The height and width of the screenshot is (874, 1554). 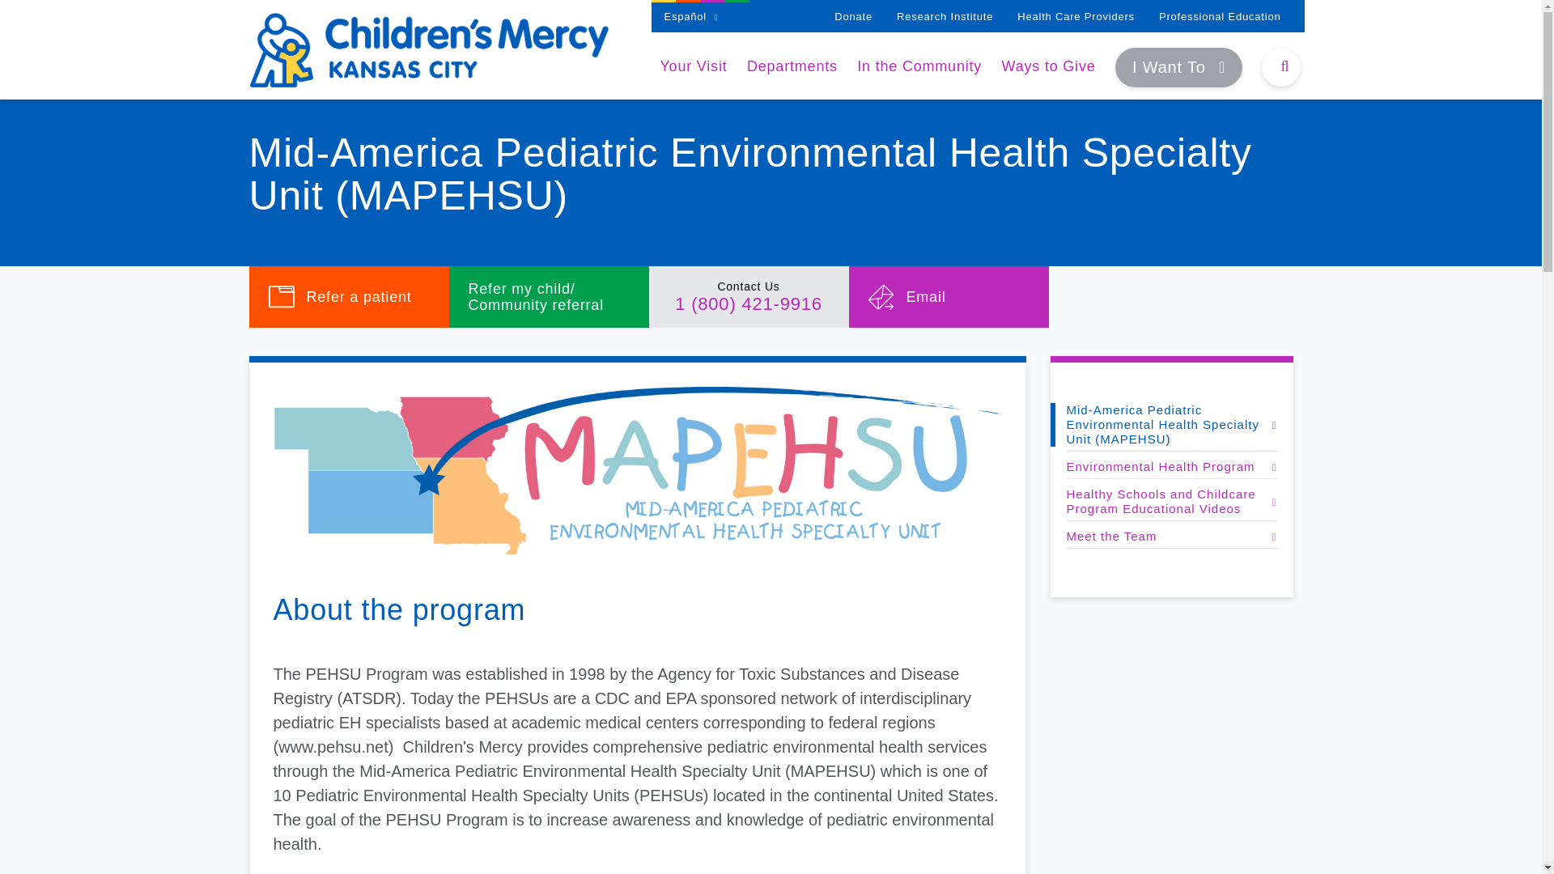 What do you see at coordinates (919, 66) in the screenshot?
I see `In the Community` at bounding box center [919, 66].